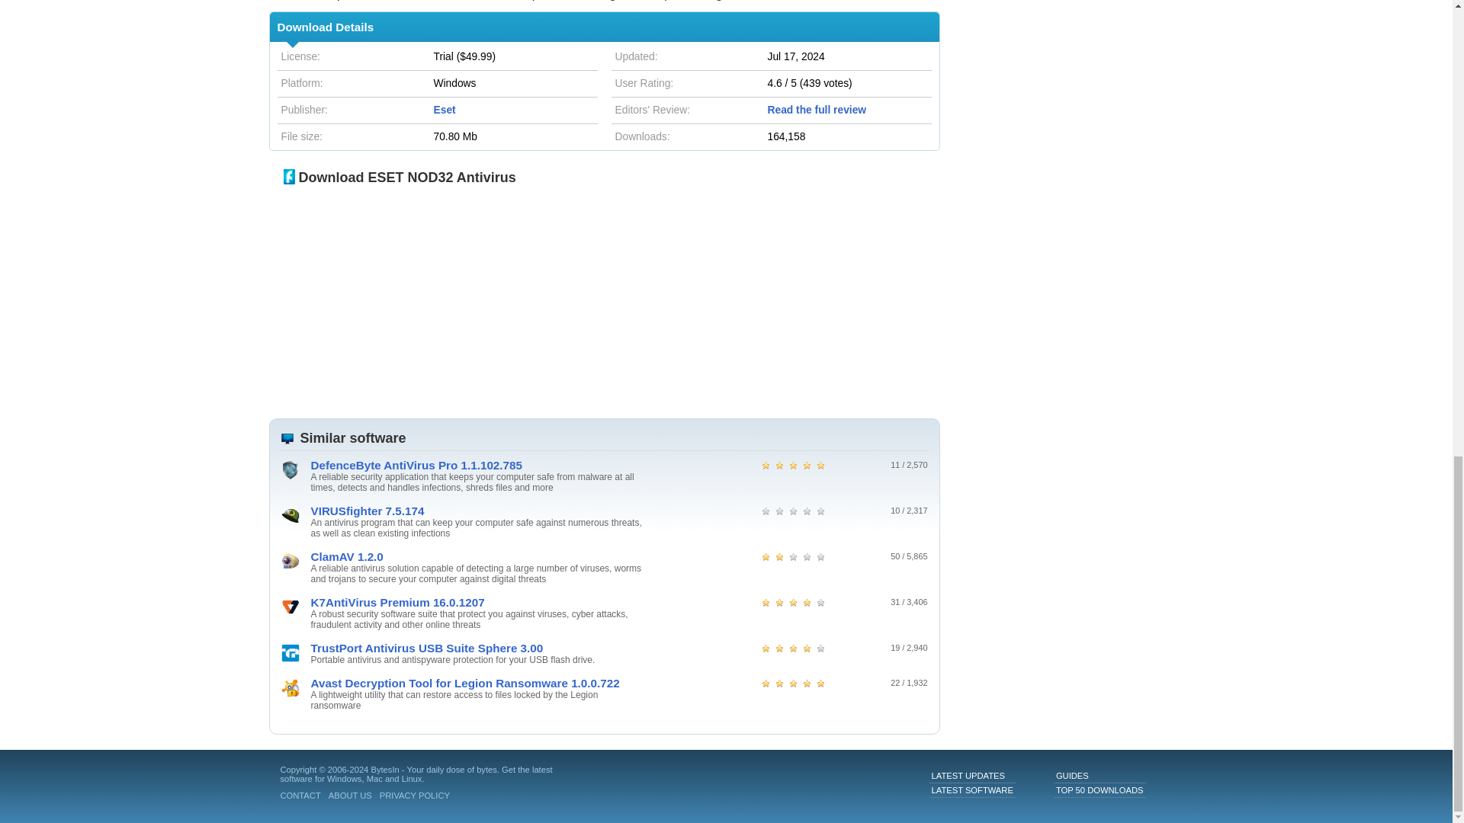 The image size is (1464, 823). What do you see at coordinates (479, 683) in the screenshot?
I see `Avast Decryption Tool for Legion Ransomware 1.0.0.722` at bounding box center [479, 683].